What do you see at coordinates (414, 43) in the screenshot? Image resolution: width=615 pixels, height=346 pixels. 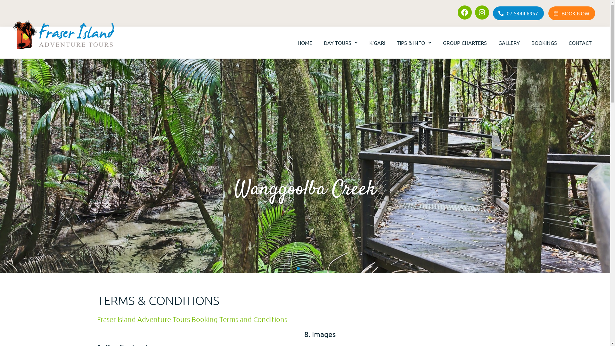 I see `TIPS & INFO` at bounding box center [414, 43].